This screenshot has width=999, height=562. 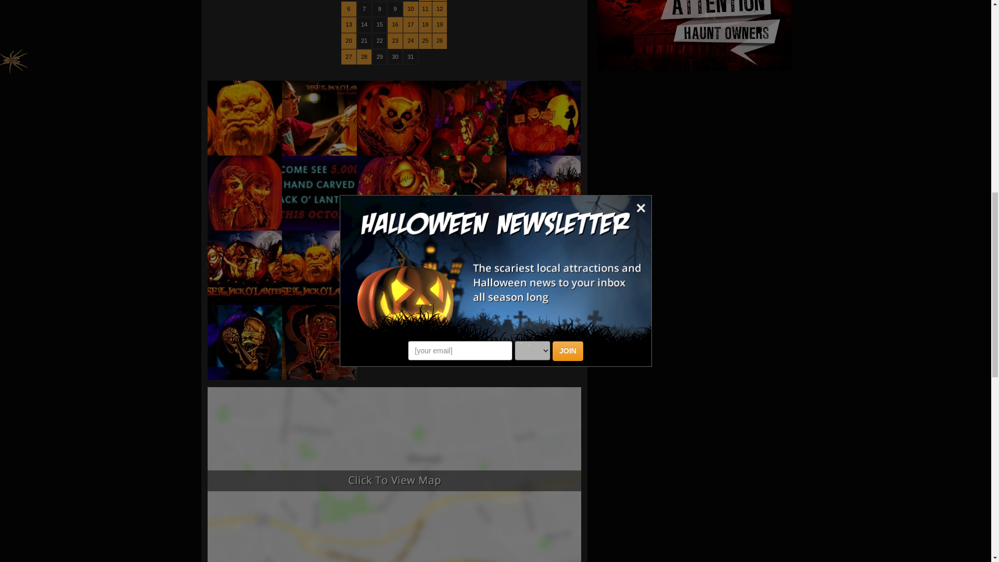 What do you see at coordinates (319, 266) in the screenshot?
I see `See 5,000 Hand-Carved Jack O'Lanterns!` at bounding box center [319, 266].